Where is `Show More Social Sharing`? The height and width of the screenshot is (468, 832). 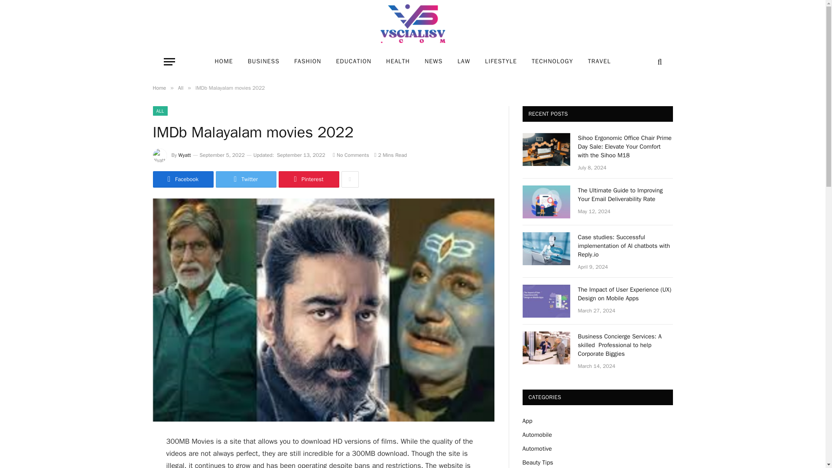 Show More Social Sharing is located at coordinates (350, 179).